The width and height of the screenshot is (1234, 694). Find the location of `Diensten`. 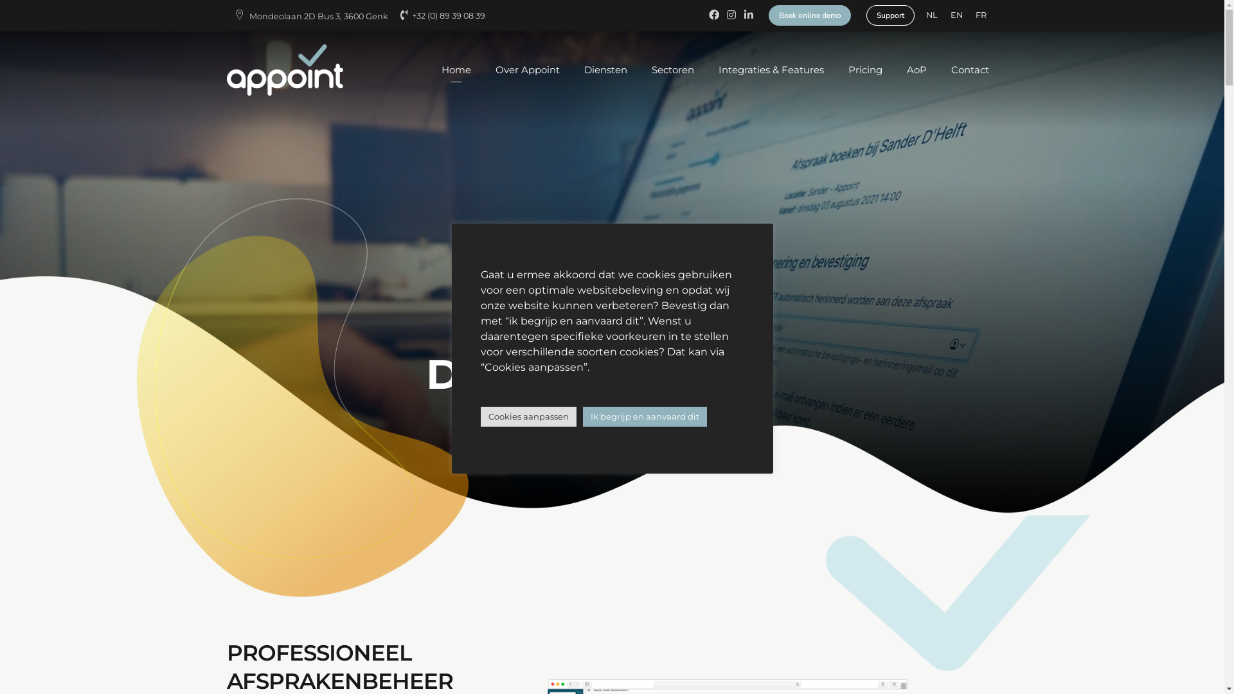

Diensten is located at coordinates (605, 70).